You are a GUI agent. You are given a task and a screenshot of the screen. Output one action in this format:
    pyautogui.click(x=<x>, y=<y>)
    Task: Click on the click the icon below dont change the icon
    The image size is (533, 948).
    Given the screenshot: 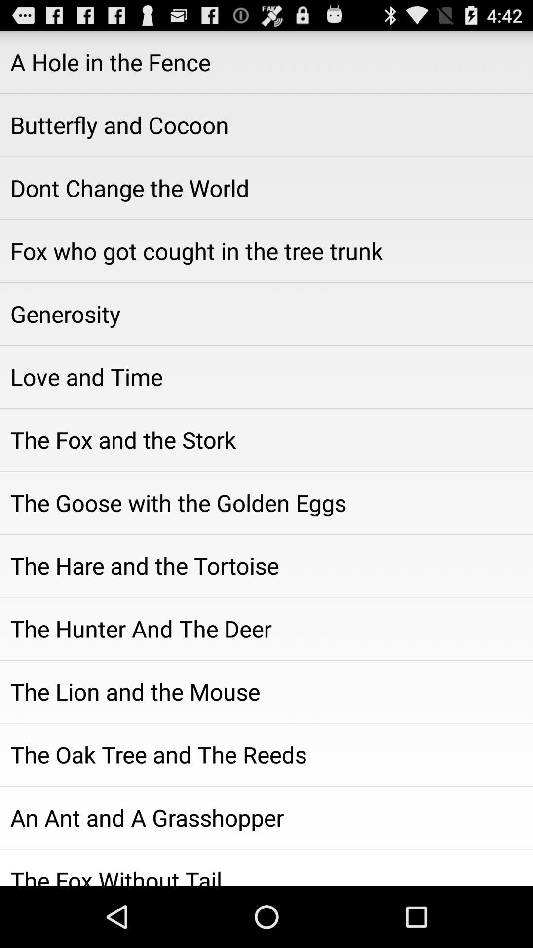 What is the action you would take?
    pyautogui.click(x=266, y=251)
    